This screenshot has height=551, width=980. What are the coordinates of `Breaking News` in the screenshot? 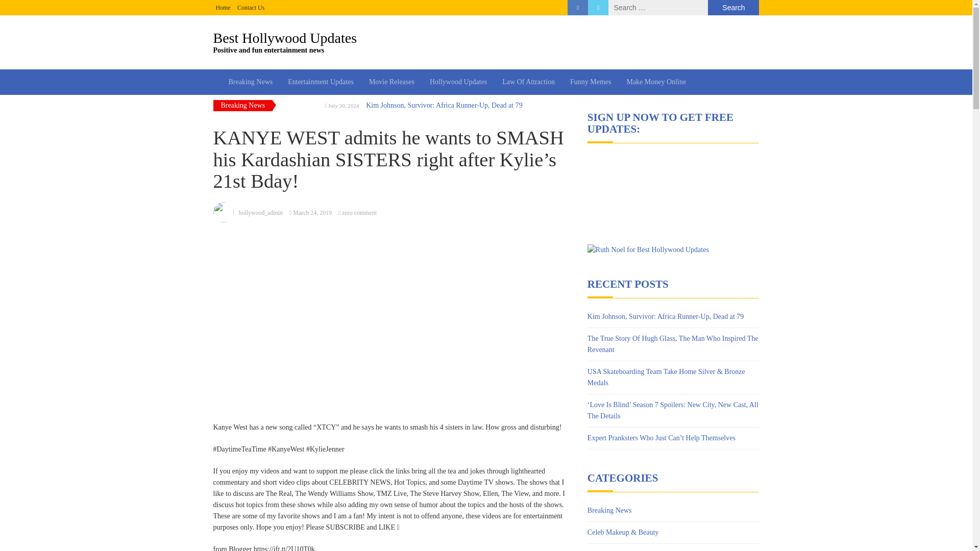 It's located at (486, 42).